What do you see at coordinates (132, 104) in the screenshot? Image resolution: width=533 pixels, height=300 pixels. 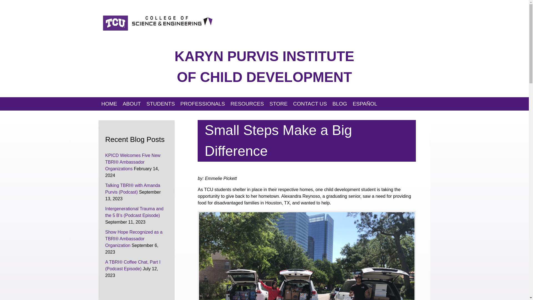 I see `ABOUT` at bounding box center [132, 104].